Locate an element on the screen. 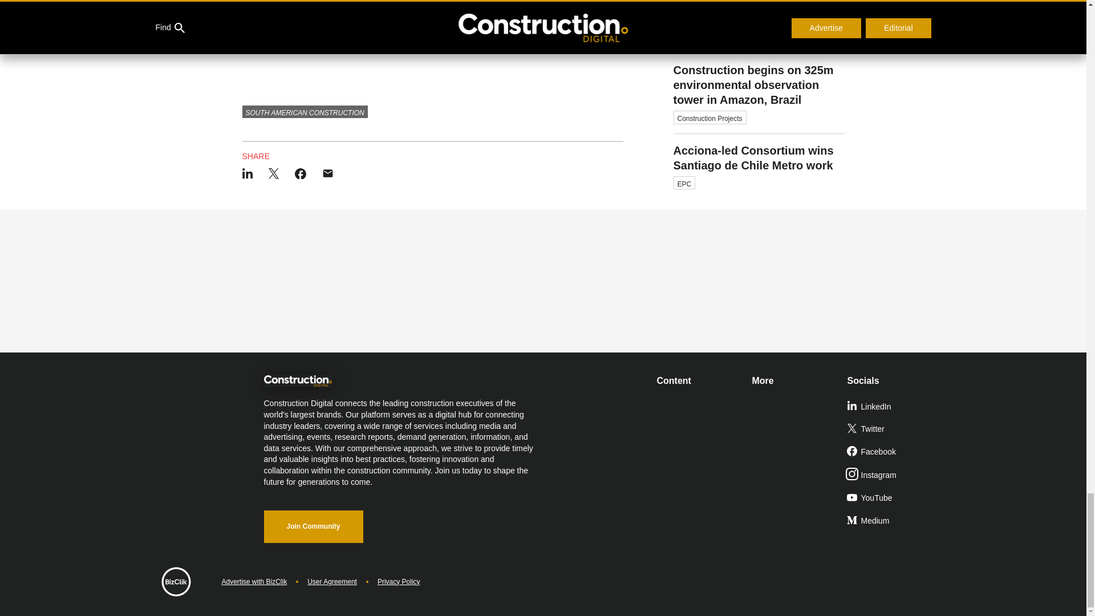 This screenshot has width=1095, height=616. SOUTH AMERICAN CONSTRUCTION is located at coordinates (305, 112).